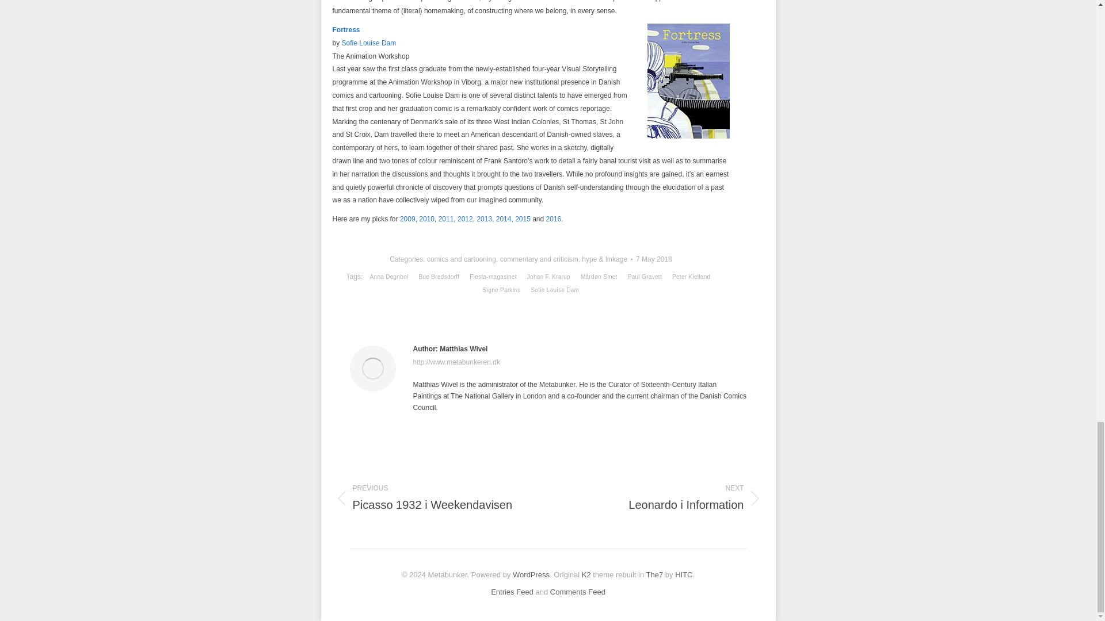 Image resolution: width=1105 pixels, height=621 pixels. I want to click on 23:20, so click(654, 259).